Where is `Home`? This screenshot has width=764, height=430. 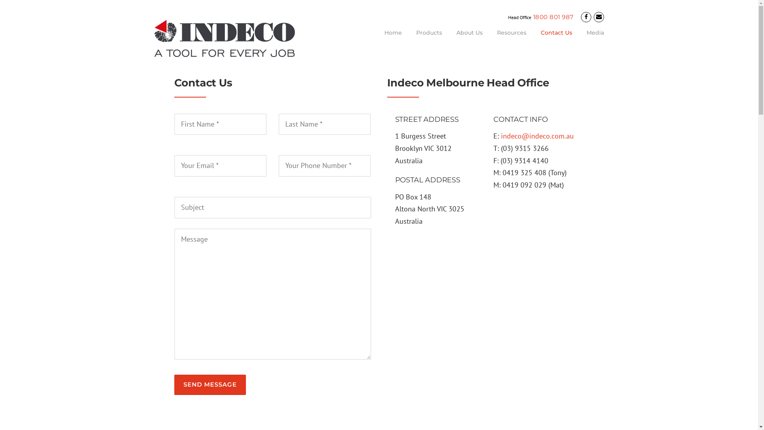
Home is located at coordinates (393, 39).